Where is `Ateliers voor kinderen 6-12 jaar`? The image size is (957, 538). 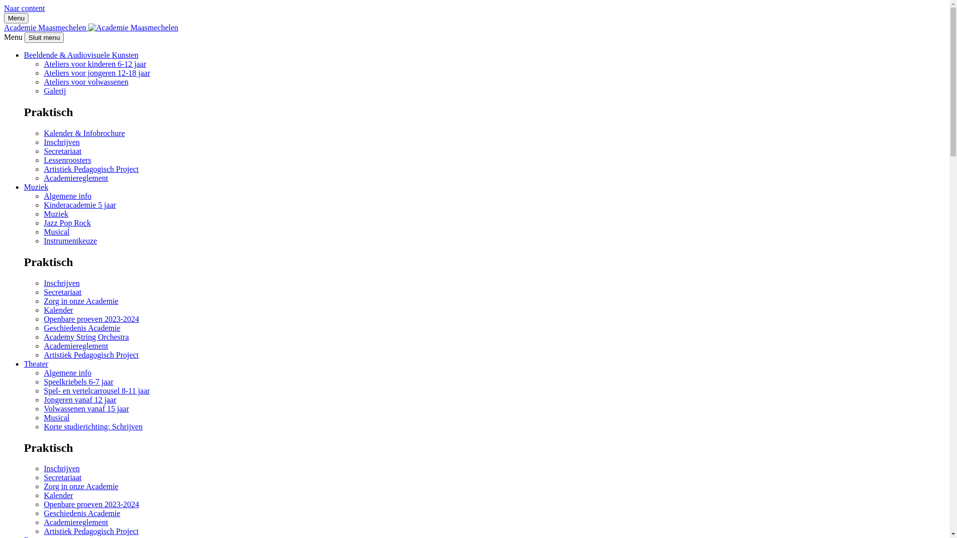
Ateliers voor kinderen 6-12 jaar is located at coordinates (95, 64).